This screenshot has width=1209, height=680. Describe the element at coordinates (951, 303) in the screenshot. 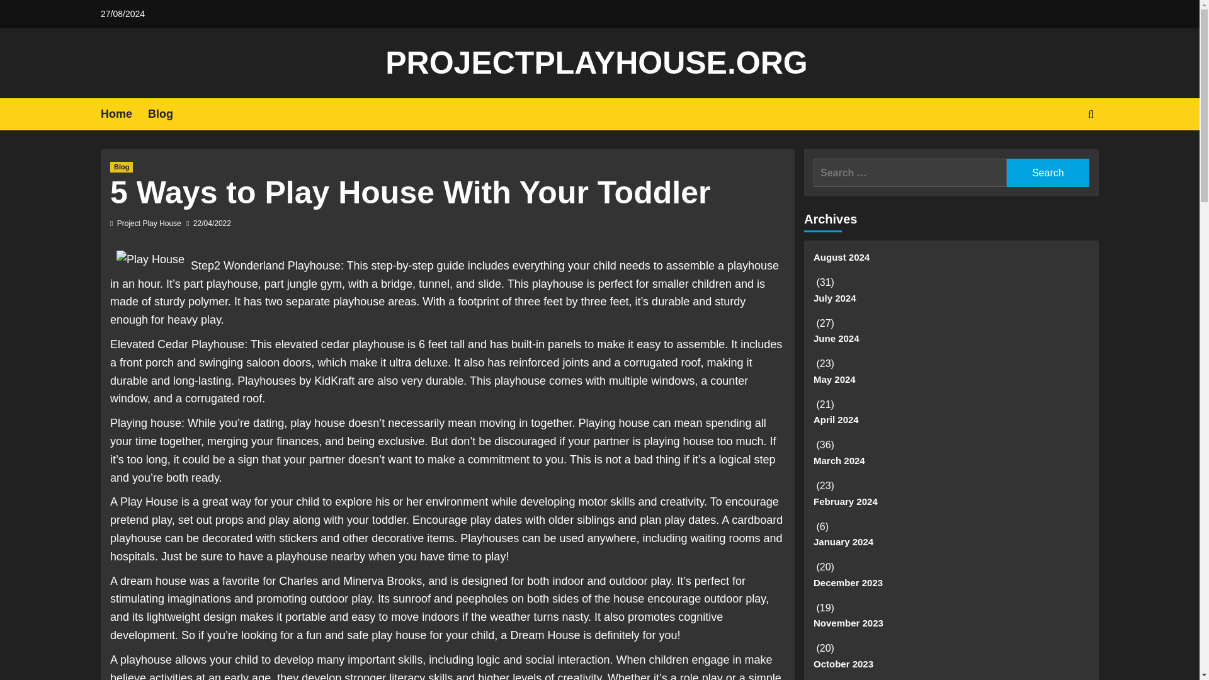

I see `July 2024` at that location.